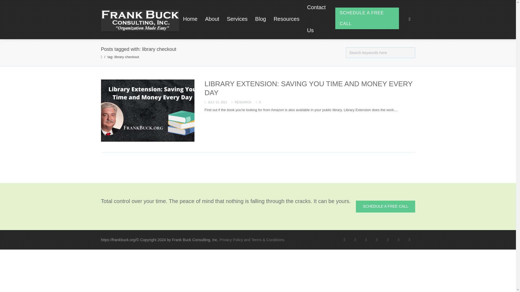 The image size is (520, 292). What do you see at coordinates (367, 18) in the screenshot?
I see `SCHEDULE A FREE CALL` at bounding box center [367, 18].